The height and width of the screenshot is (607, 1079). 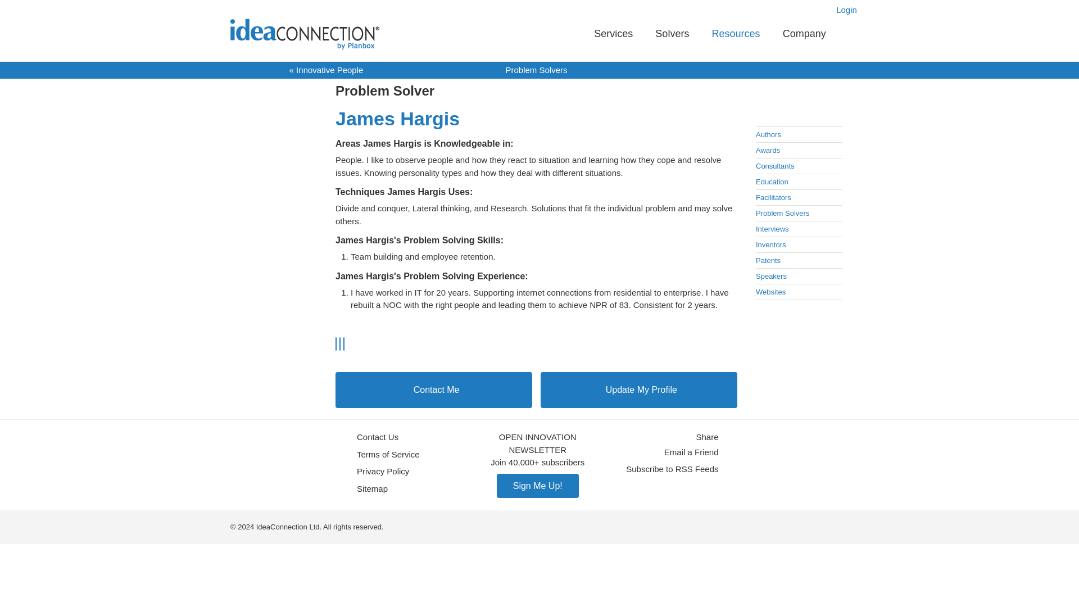 I want to click on Problem Solvers, so click(x=782, y=212).